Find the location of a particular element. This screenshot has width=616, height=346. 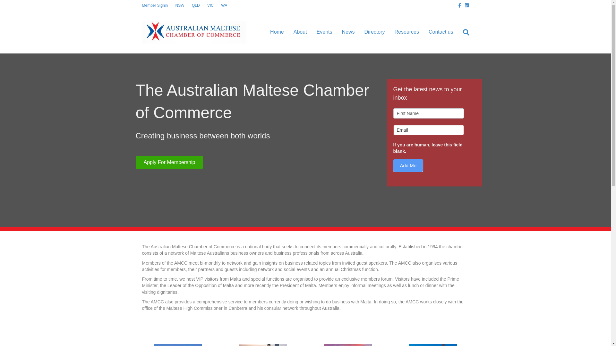

Linkedin is located at coordinates (465, 5).